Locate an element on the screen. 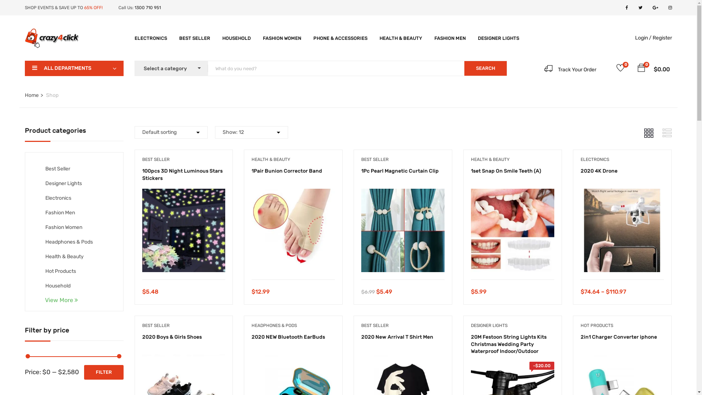  100pcs 3D Night Luminous Stars Stickers is located at coordinates (184, 194).